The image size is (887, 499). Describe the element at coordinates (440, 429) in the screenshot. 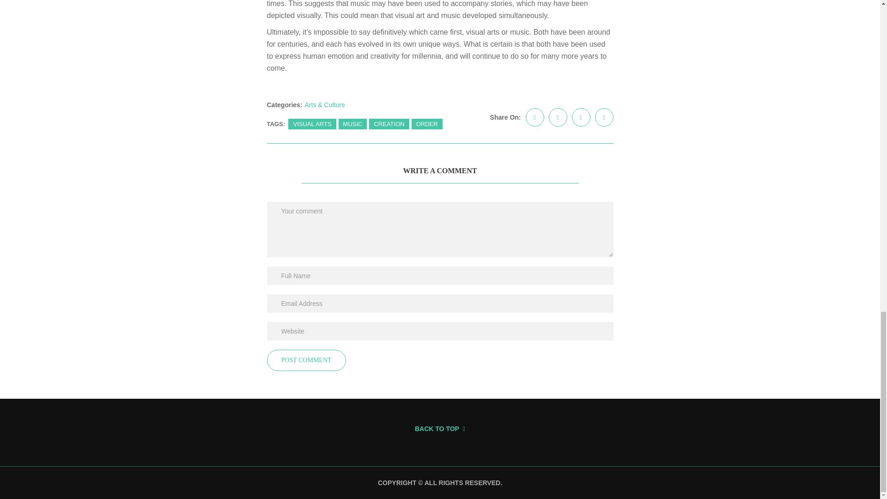

I see `BACK TO TOP` at that location.